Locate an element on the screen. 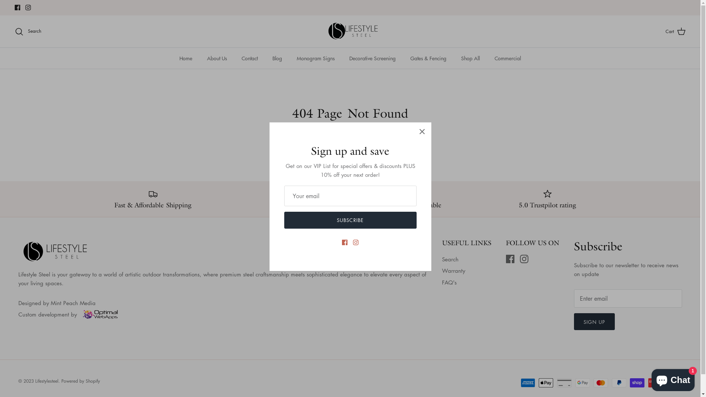 The height and width of the screenshot is (397, 706). SIGN UP is located at coordinates (594, 322).